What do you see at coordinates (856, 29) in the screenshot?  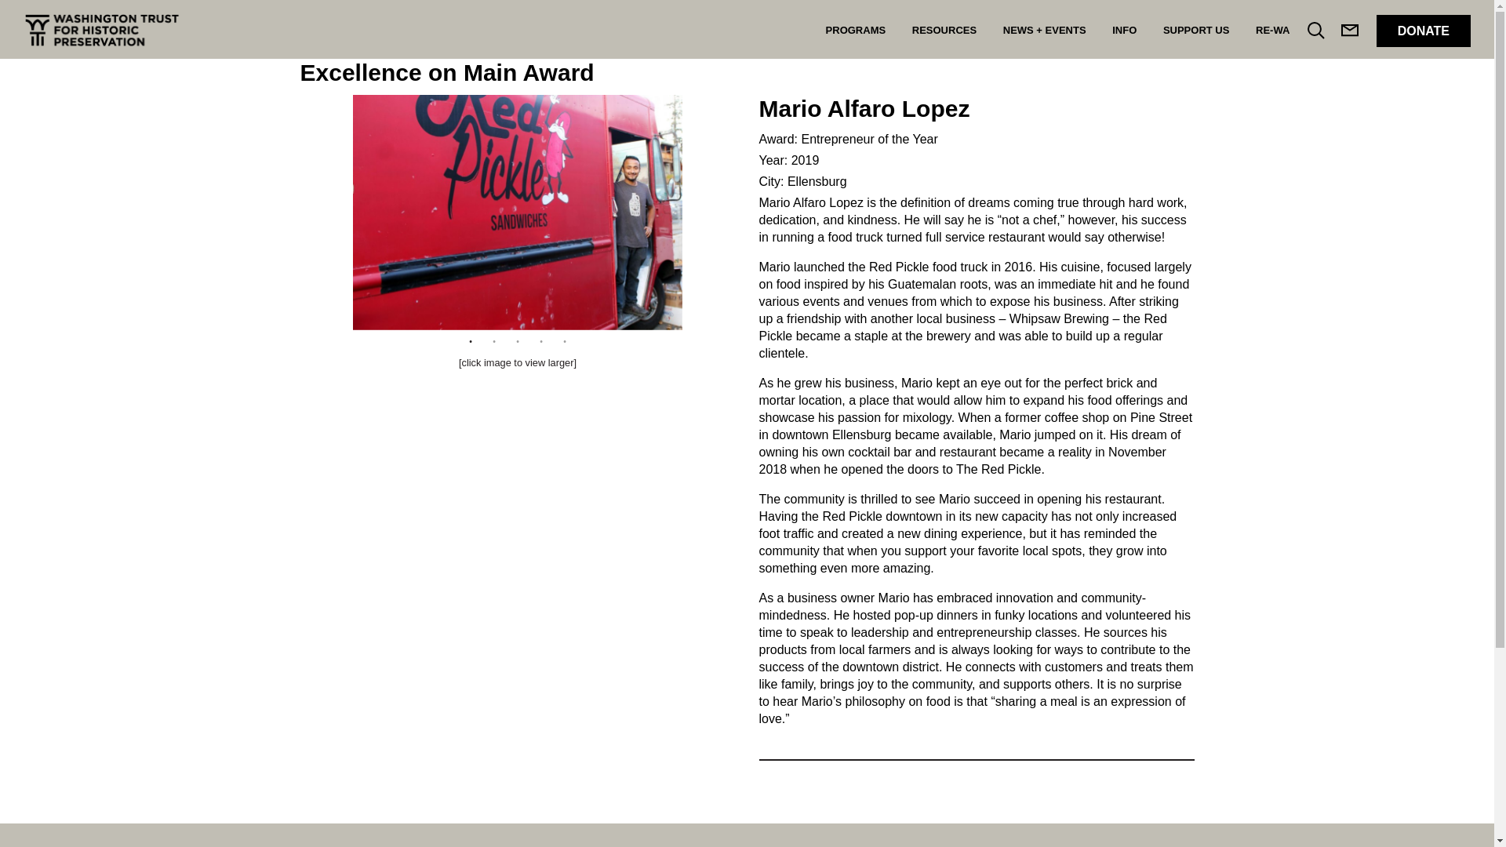 I see `PROGRAMS` at bounding box center [856, 29].